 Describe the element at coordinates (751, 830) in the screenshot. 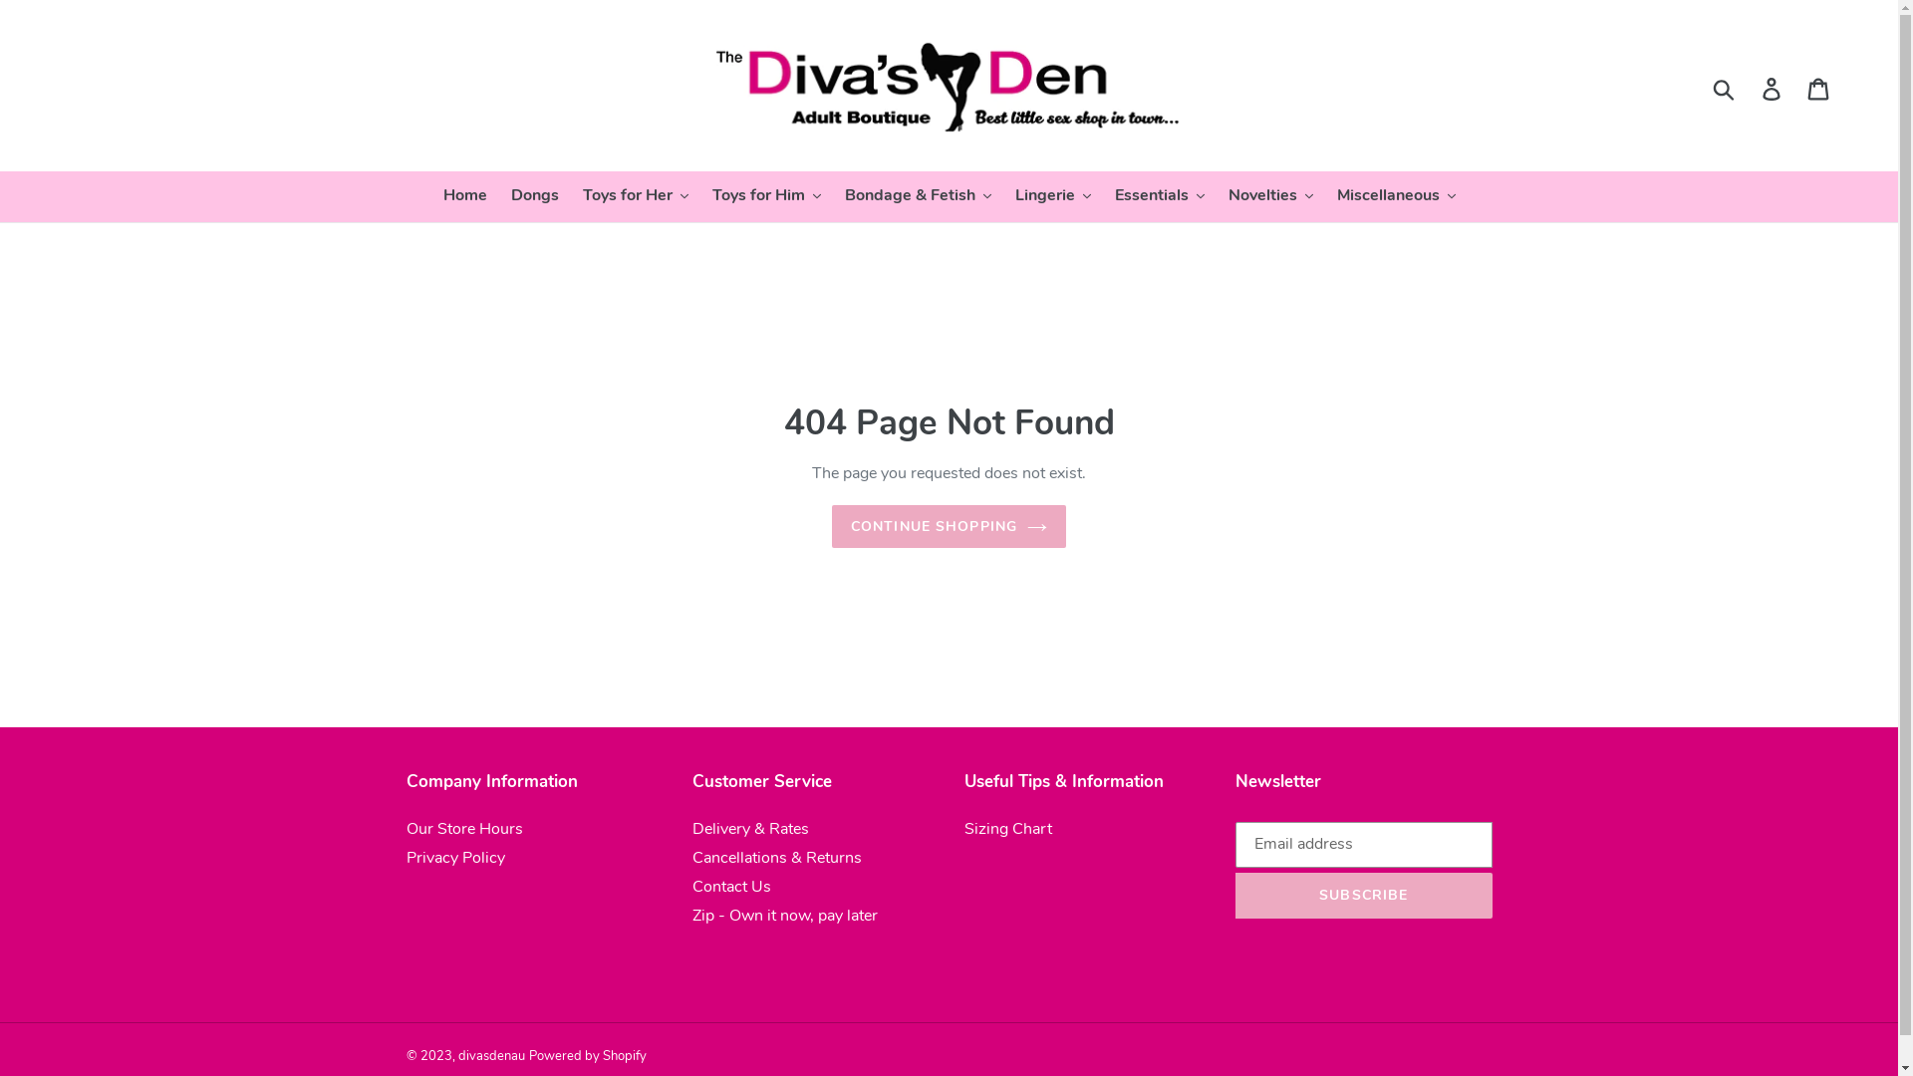

I see `Delivery & Rates` at that location.